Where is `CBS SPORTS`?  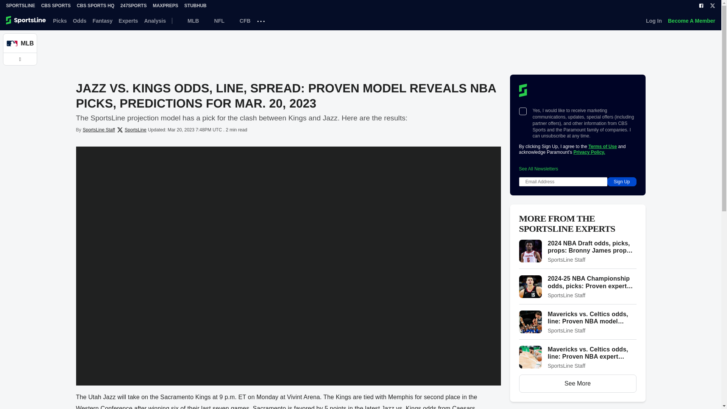
CBS SPORTS is located at coordinates (56, 6).